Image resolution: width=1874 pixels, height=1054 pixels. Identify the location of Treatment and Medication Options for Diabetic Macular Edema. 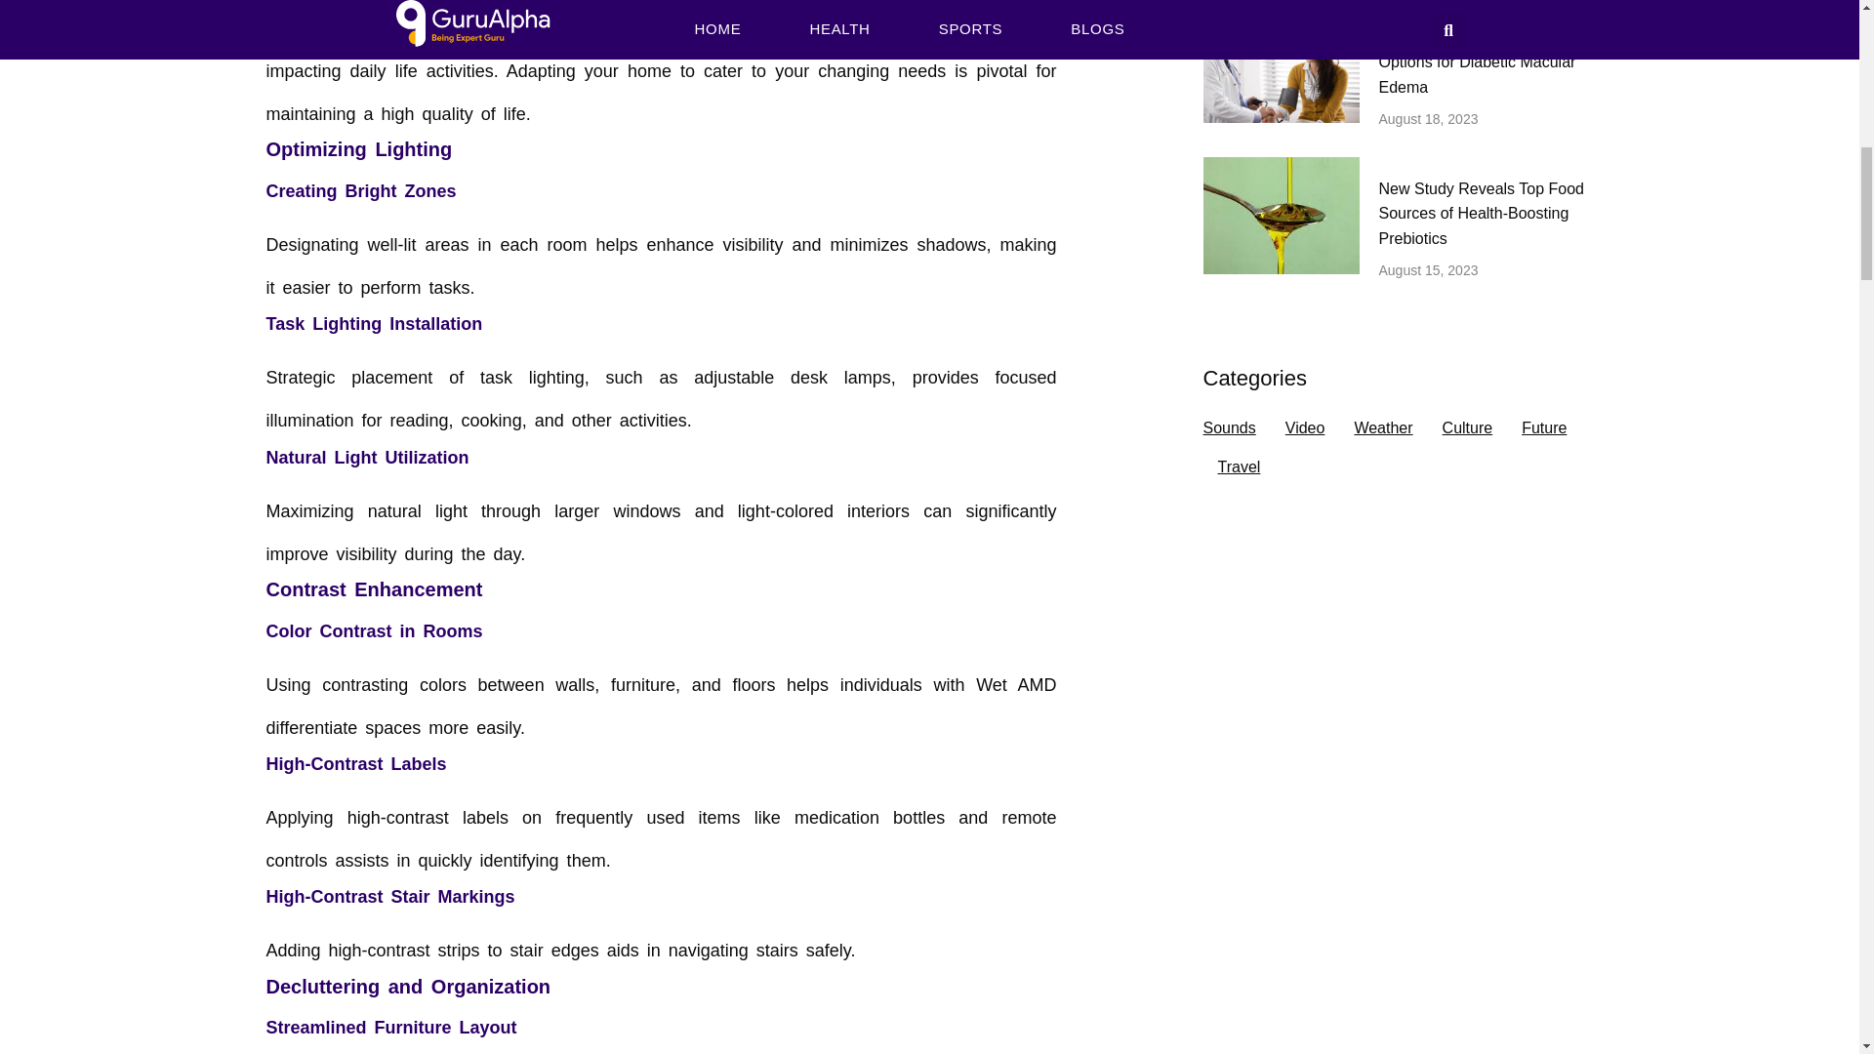
(1476, 62).